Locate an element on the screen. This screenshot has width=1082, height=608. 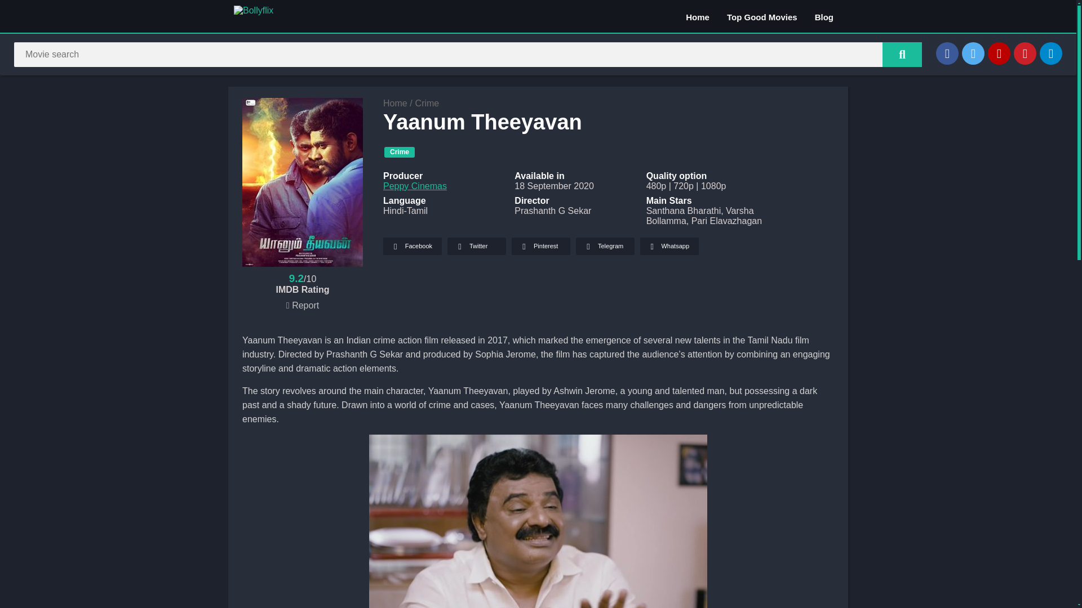
Home is located at coordinates (698, 16).